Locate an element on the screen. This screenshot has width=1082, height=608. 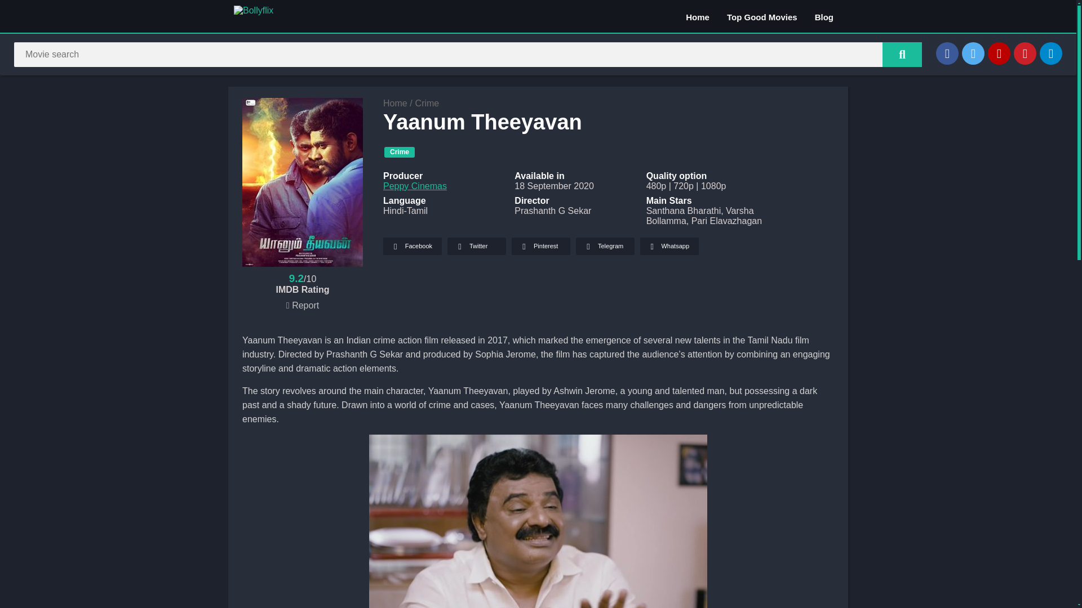
Home is located at coordinates (698, 16).